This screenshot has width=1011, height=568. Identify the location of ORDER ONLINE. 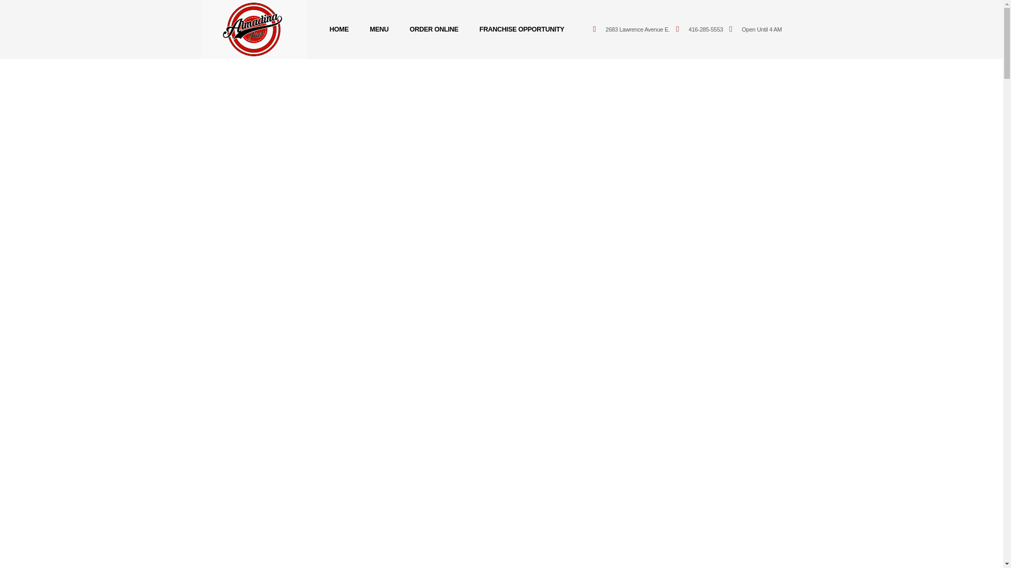
(434, 29).